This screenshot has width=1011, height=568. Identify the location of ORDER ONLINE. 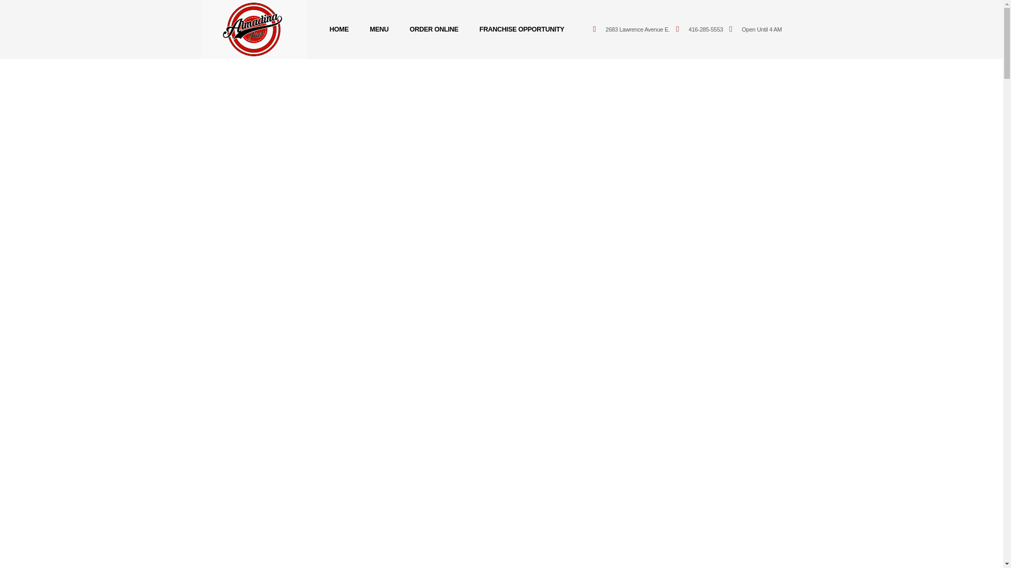
(434, 29).